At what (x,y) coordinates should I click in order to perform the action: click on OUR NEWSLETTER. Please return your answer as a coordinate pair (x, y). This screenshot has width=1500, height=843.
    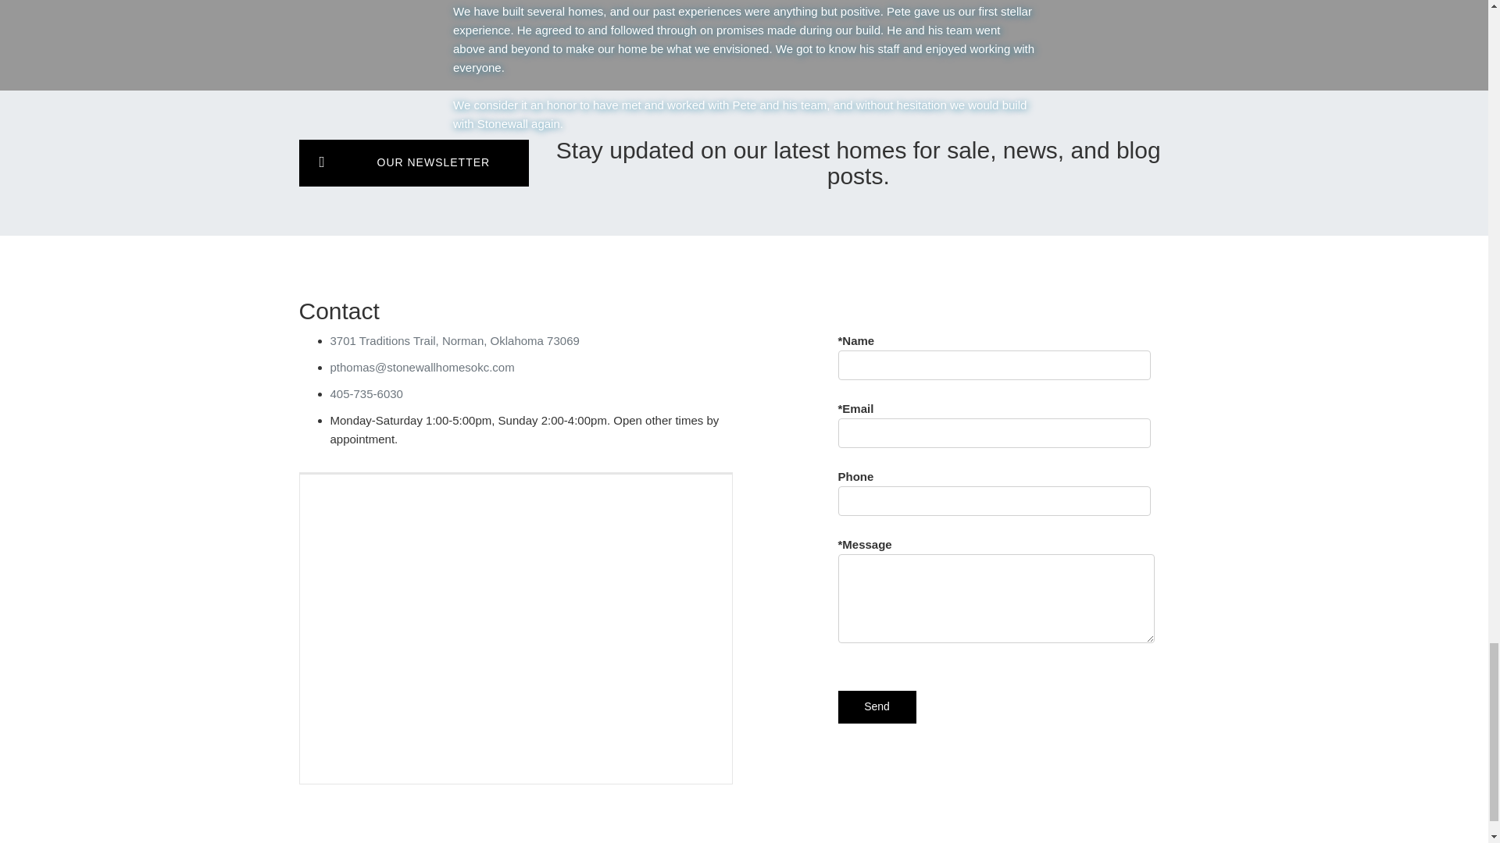
    Looking at the image, I should click on (414, 162).